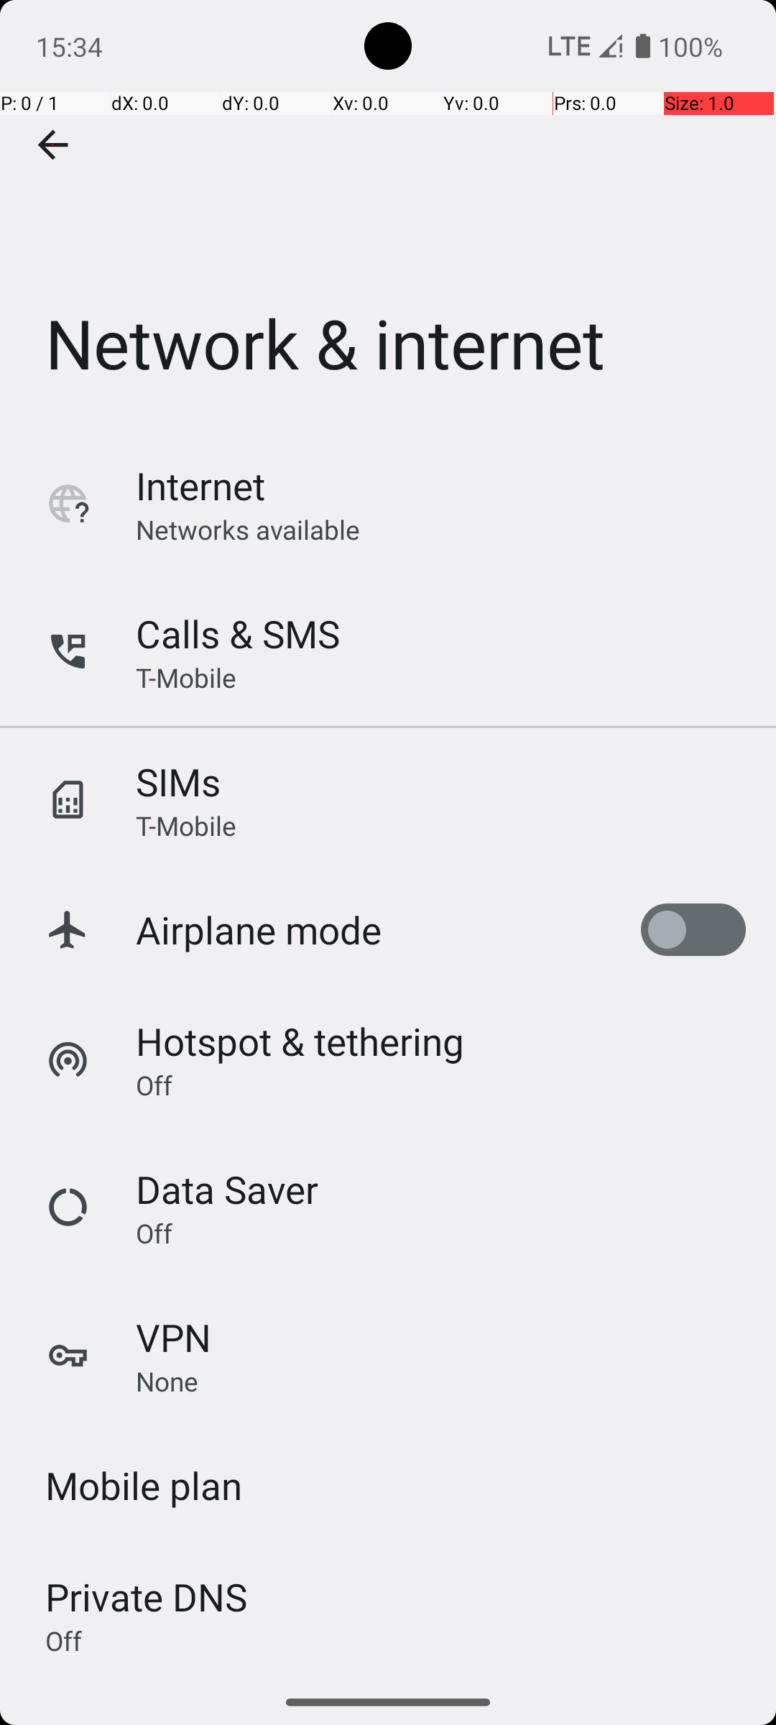  Describe the element at coordinates (249, 529) in the screenshot. I see `Networks available` at that location.